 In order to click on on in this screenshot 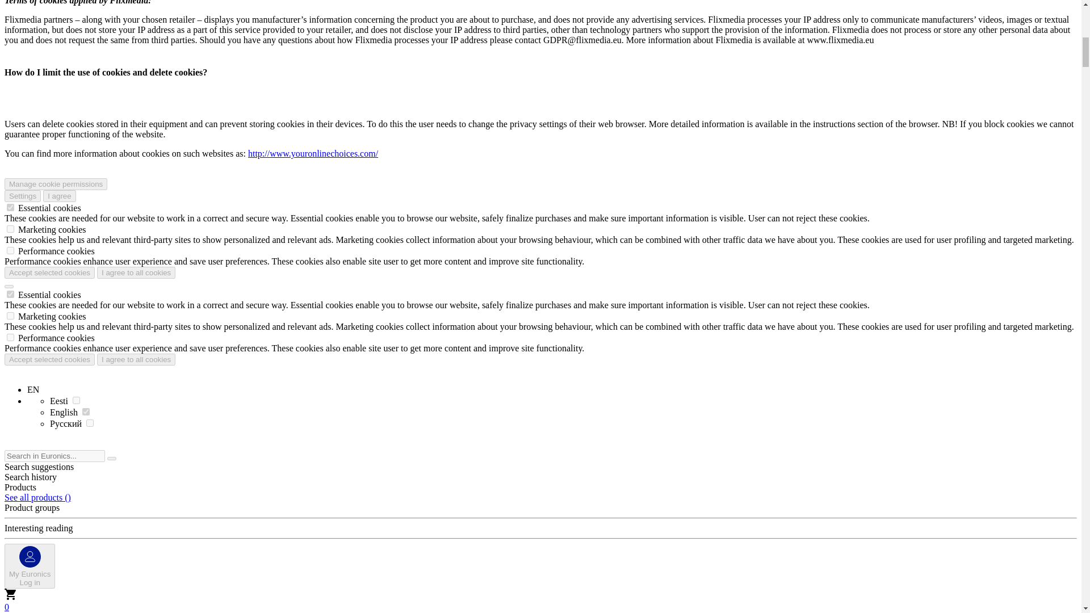, I will do `click(49, 359)`.